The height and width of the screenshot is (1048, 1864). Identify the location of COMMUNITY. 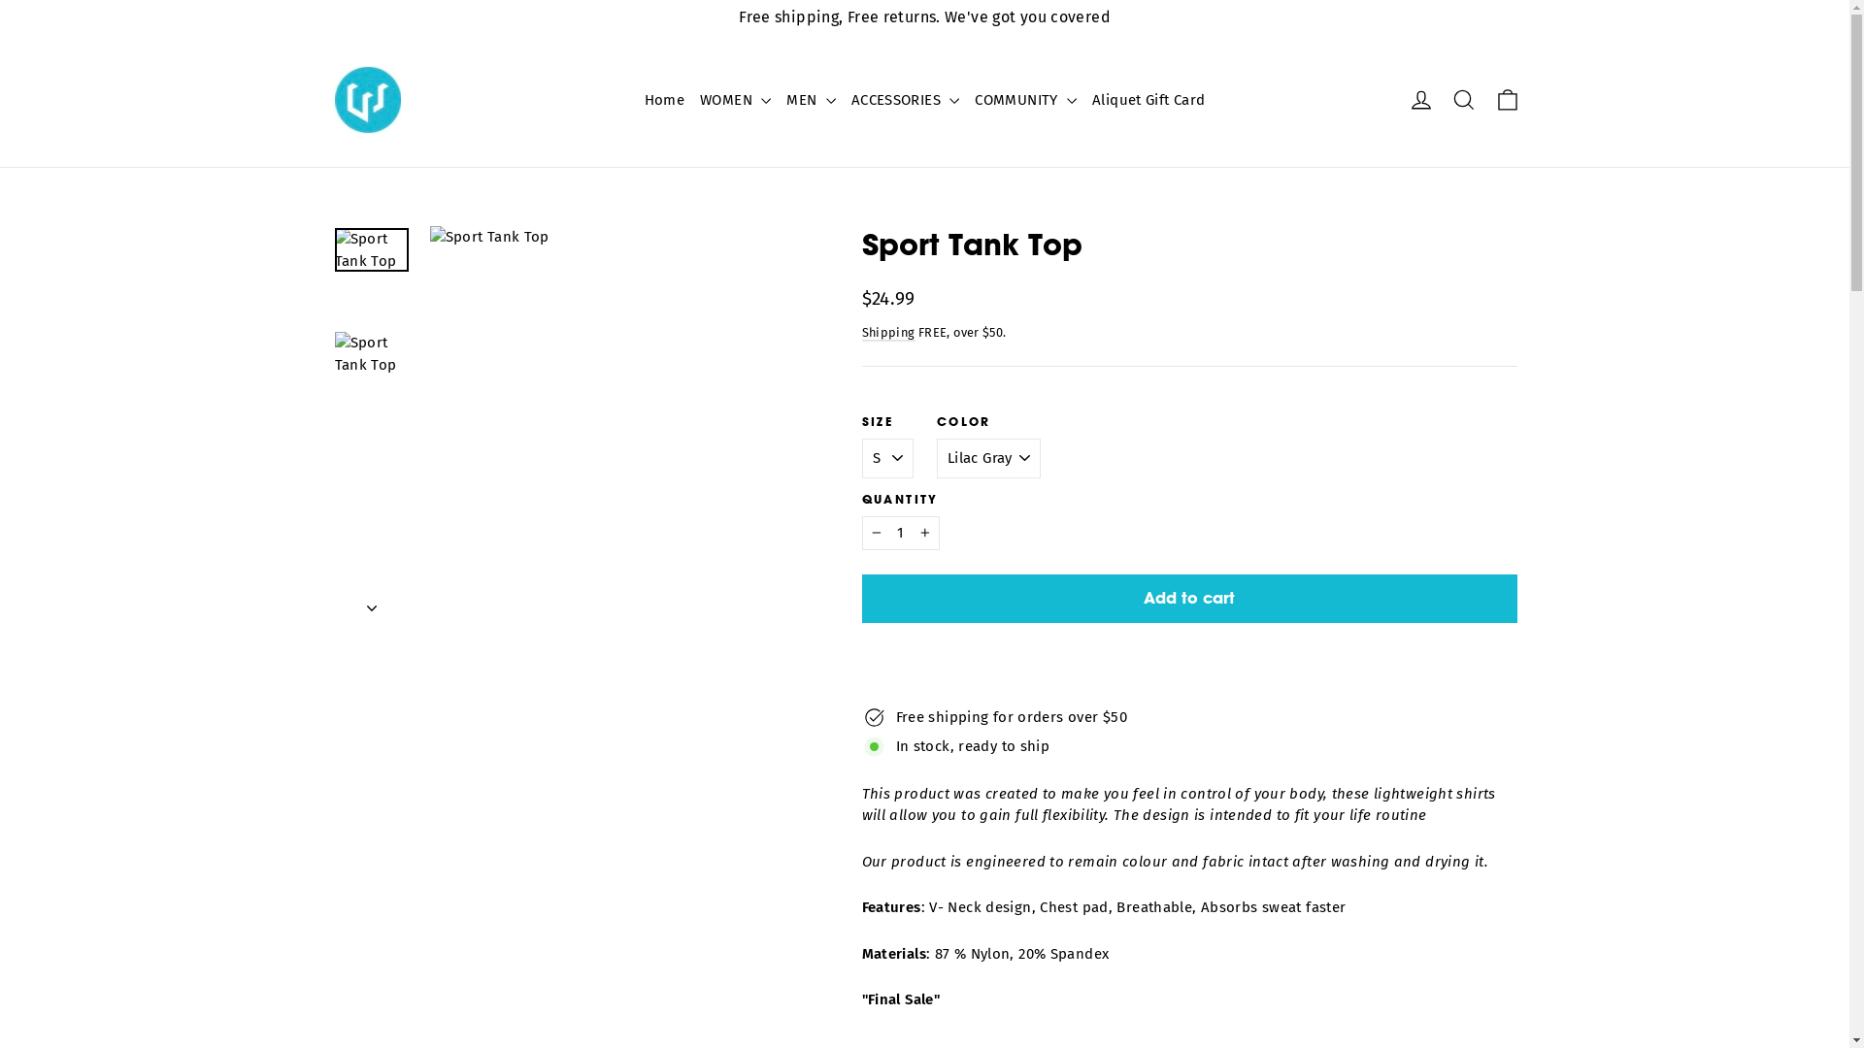
(1025, 101).